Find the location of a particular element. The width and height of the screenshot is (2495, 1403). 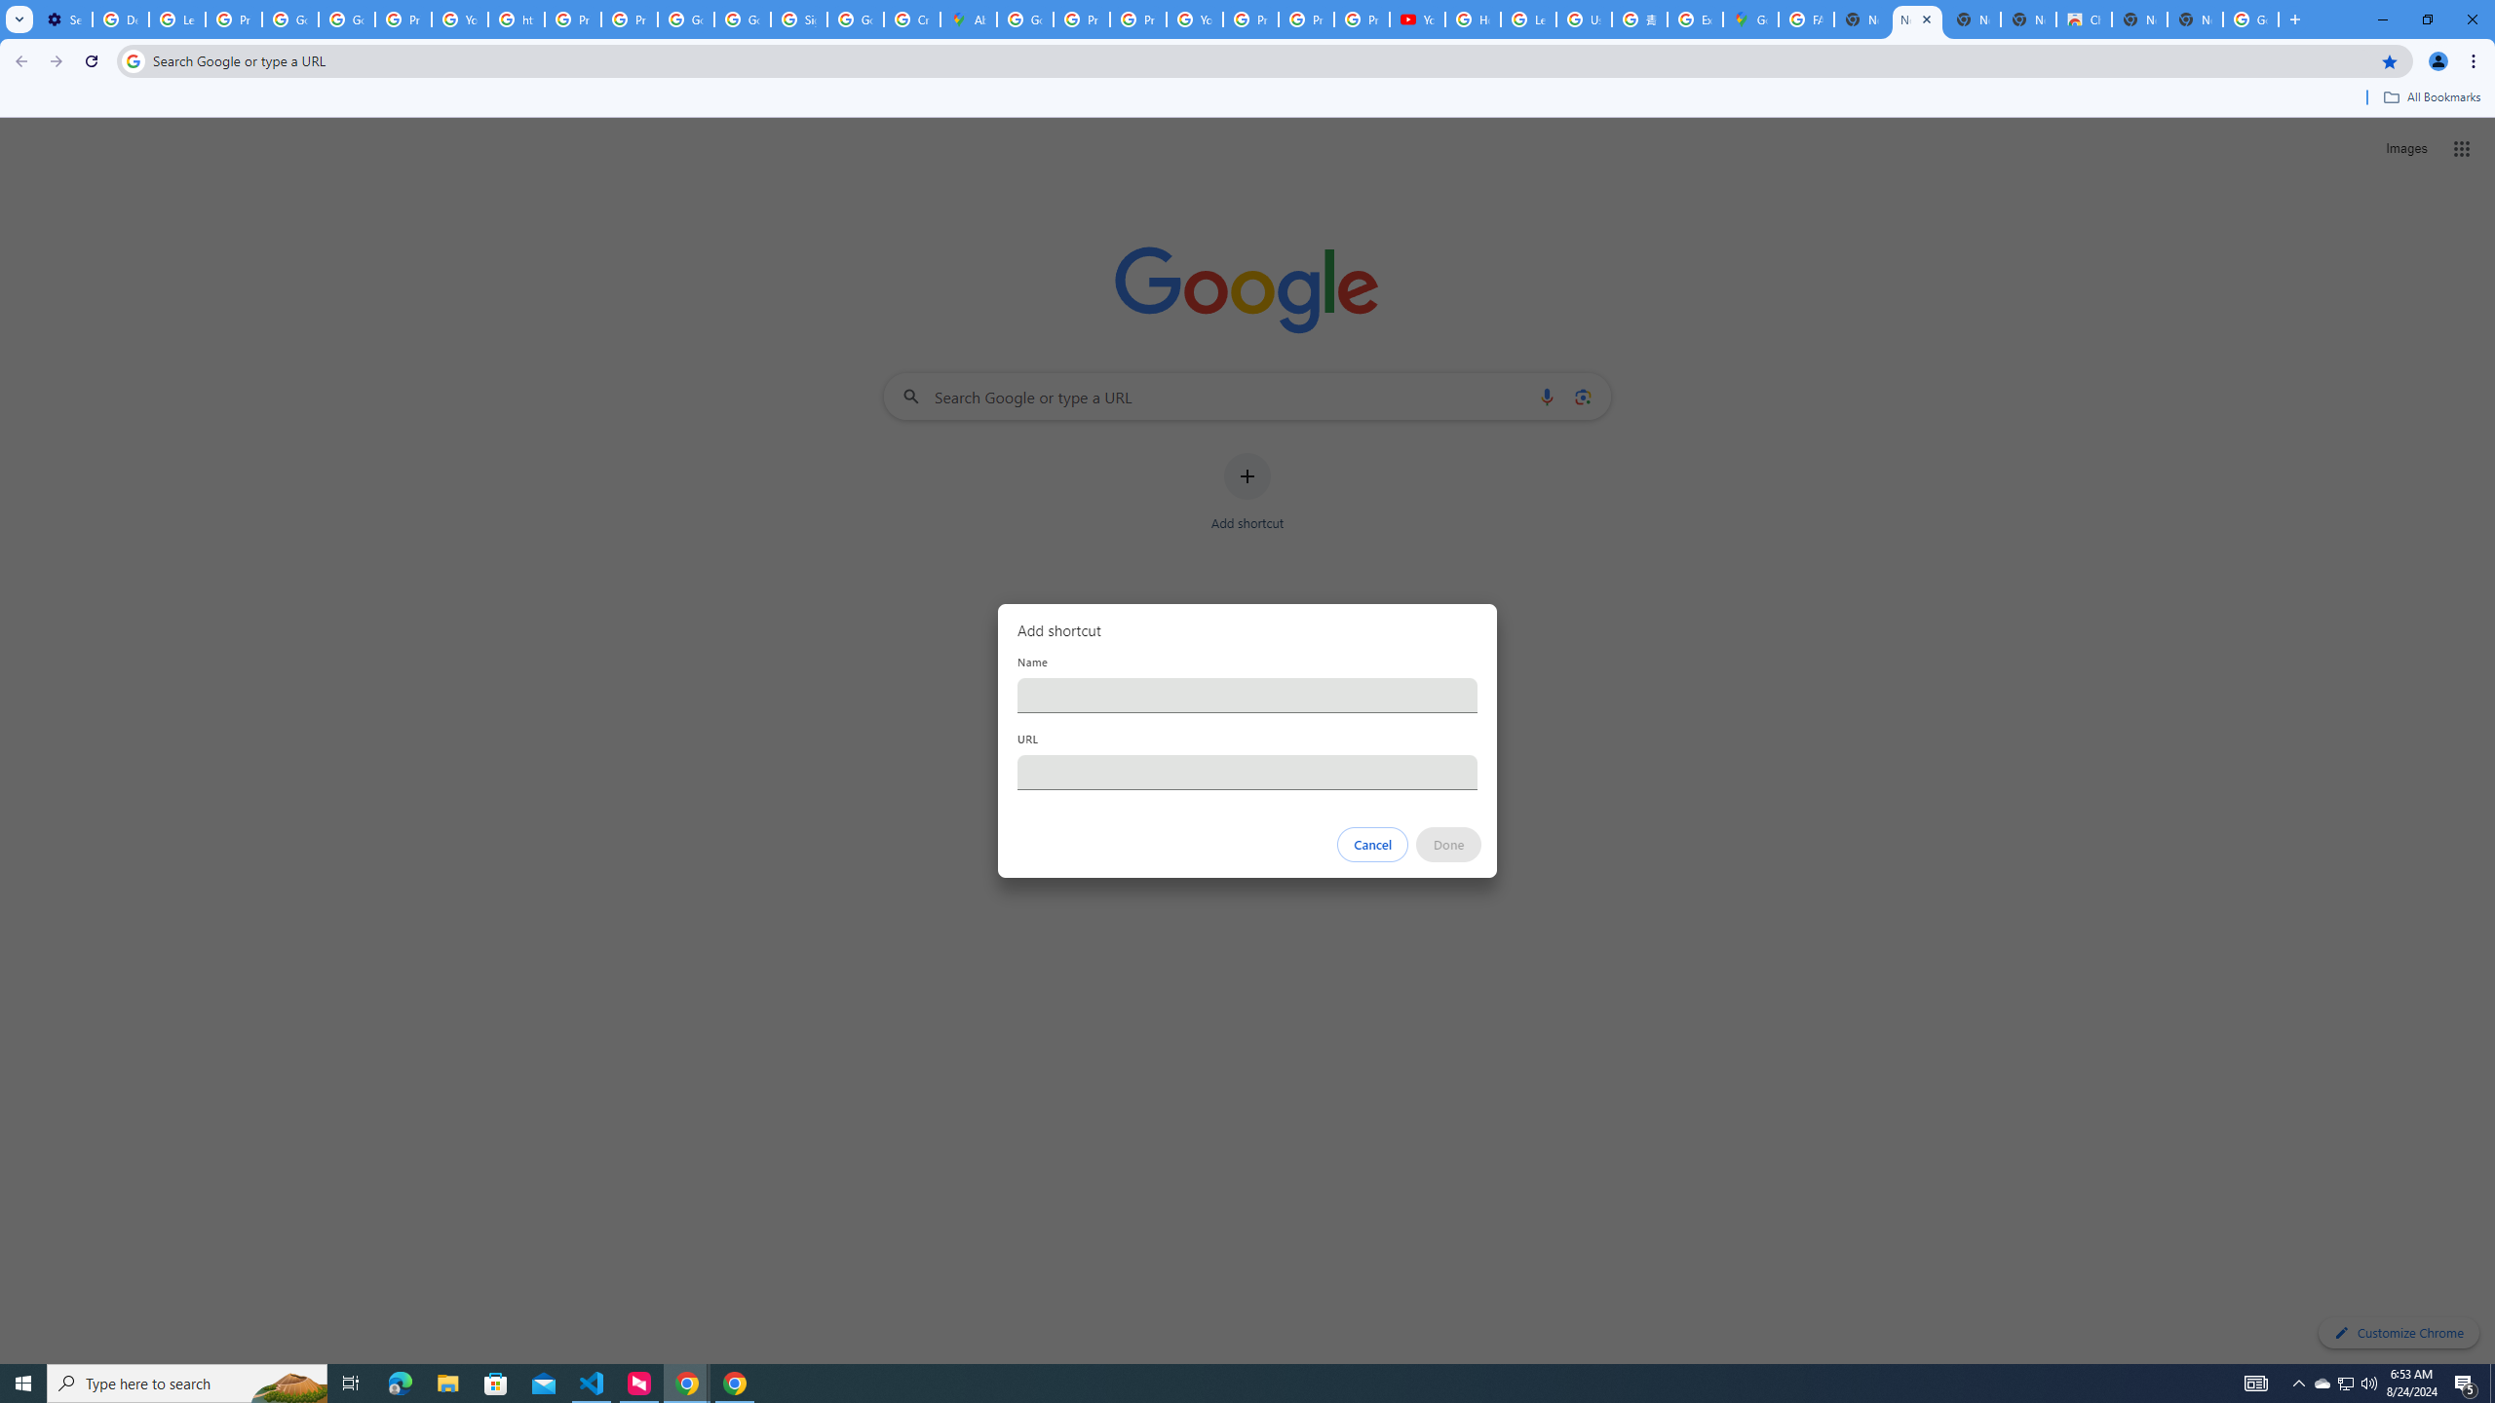

Done is located at coordinates (1449, 845).